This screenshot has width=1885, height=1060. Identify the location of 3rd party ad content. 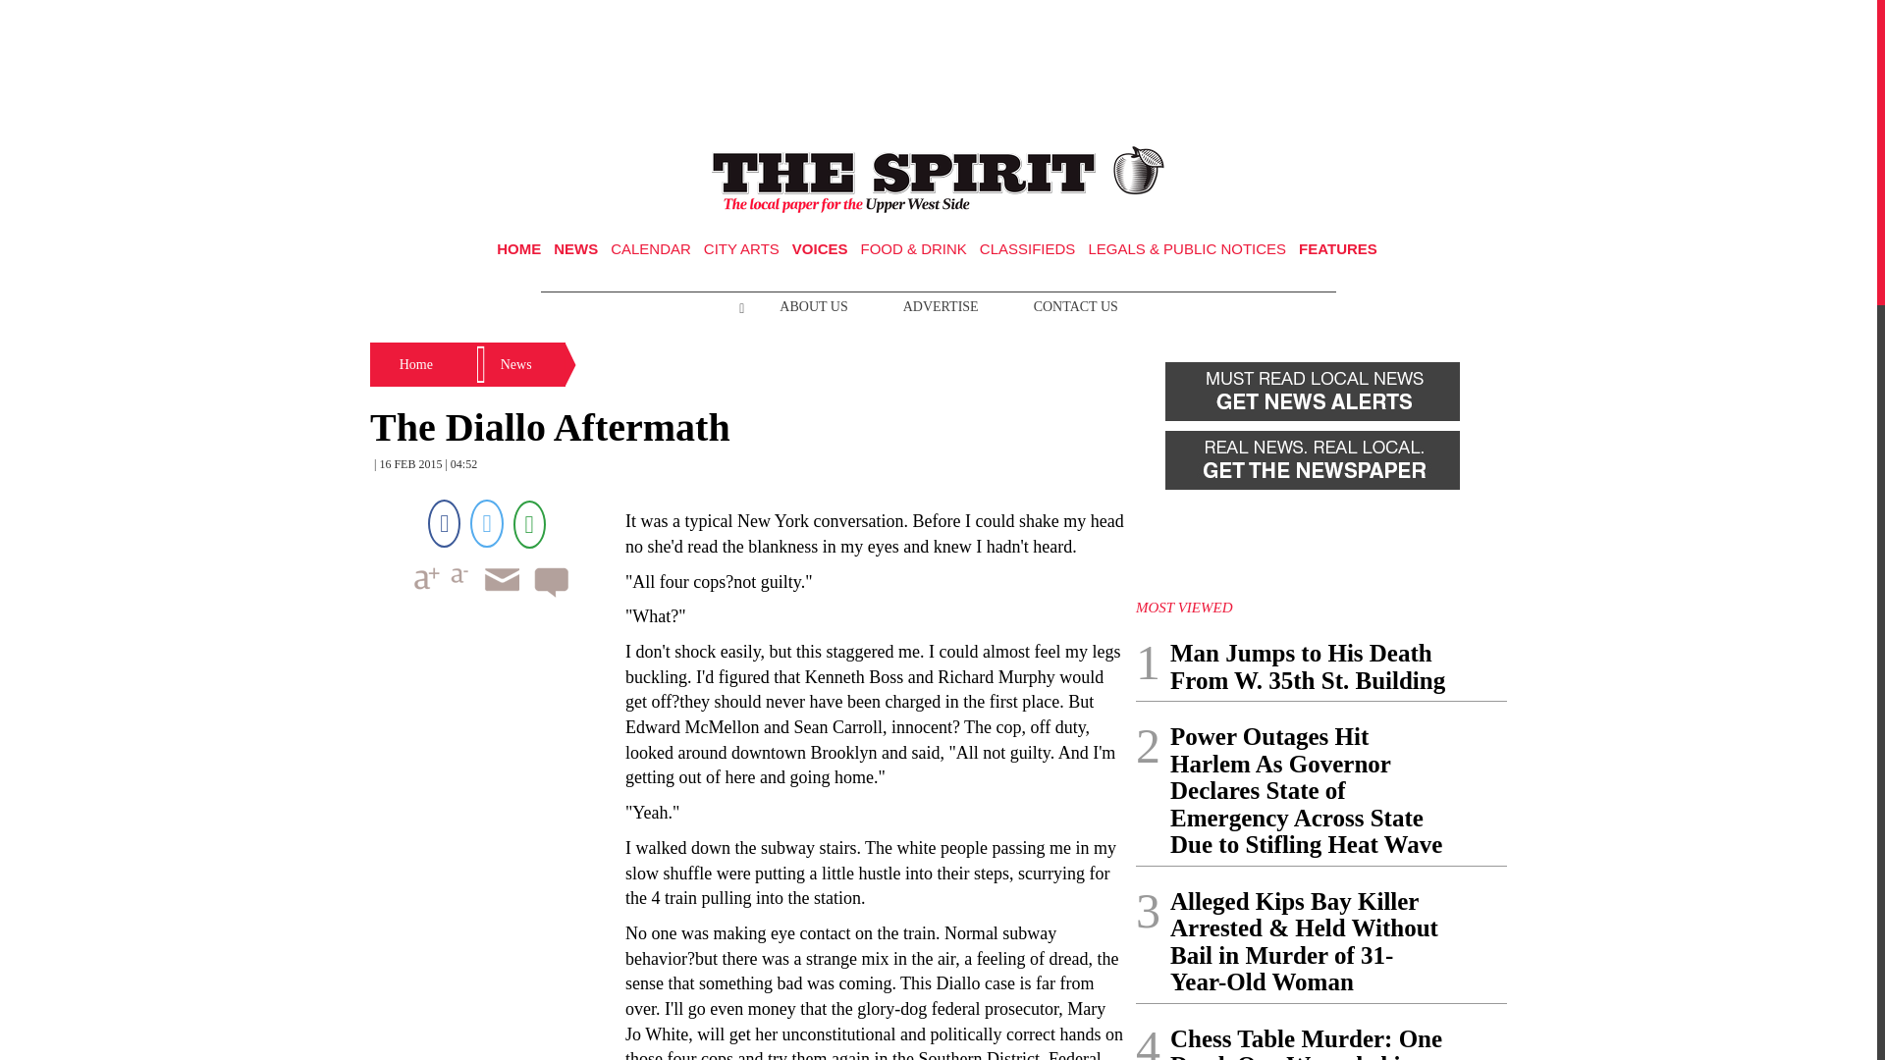
(939, 65).